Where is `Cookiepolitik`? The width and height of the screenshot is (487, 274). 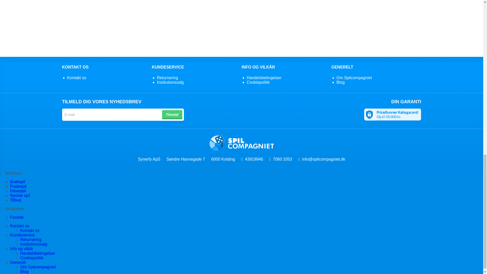 Cookiepolitik is located at coordinates (32, 258).